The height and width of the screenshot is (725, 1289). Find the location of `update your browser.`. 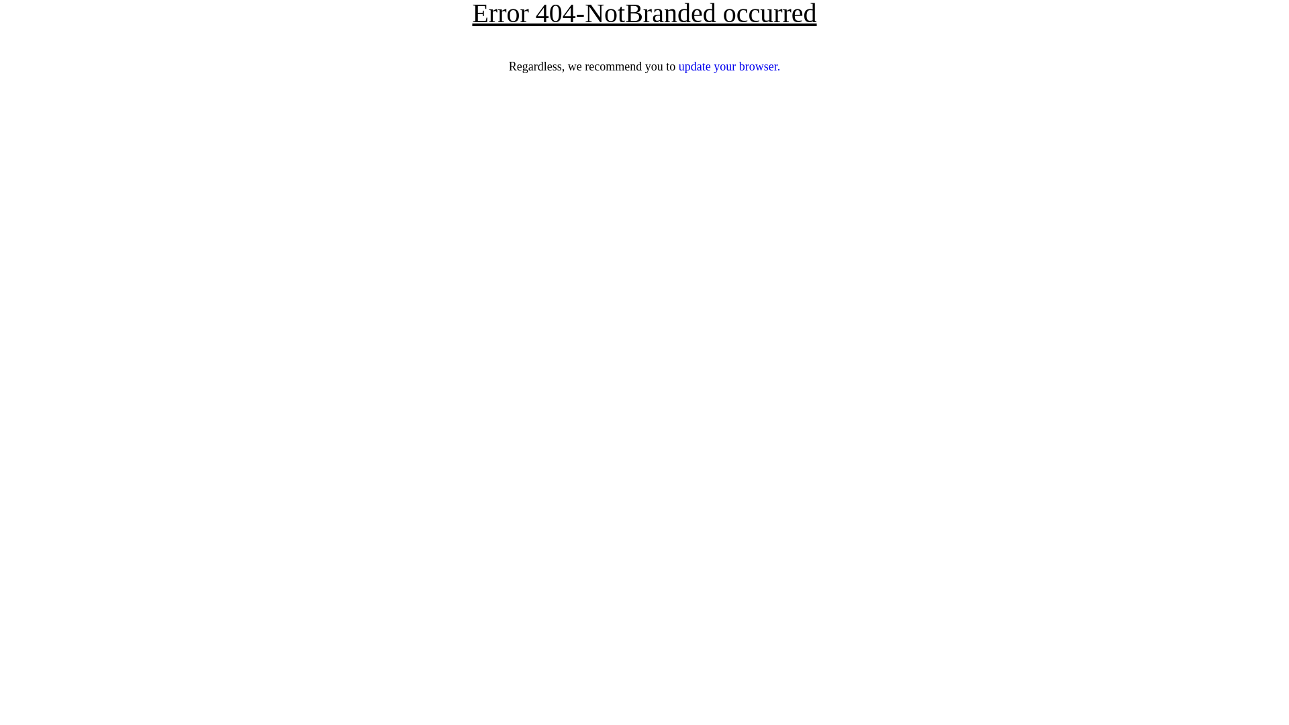

update your browser. is located at coordinates (729, 66).